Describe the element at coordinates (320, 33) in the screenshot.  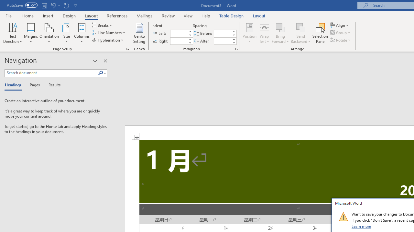
I see `Selection Pane...` at that location.